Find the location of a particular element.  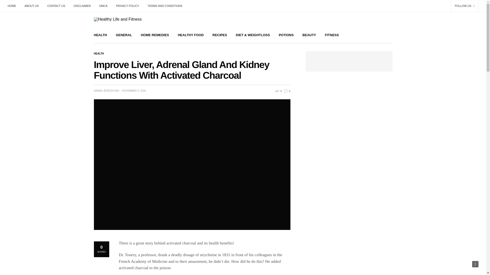

HEALTH is located at coordinates (99, 54).